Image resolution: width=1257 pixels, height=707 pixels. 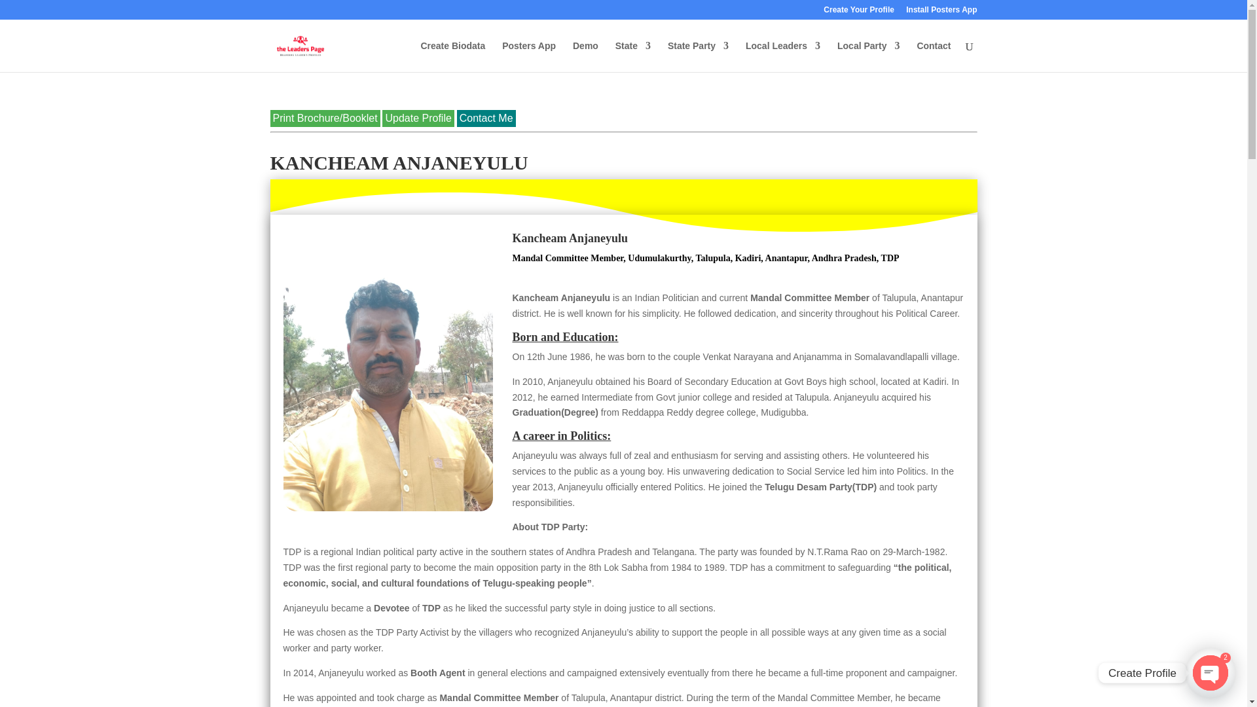 What do you see at coordinates (698, 56) in the screenshot?
I see `State Party` at bounding box center [698, 56].